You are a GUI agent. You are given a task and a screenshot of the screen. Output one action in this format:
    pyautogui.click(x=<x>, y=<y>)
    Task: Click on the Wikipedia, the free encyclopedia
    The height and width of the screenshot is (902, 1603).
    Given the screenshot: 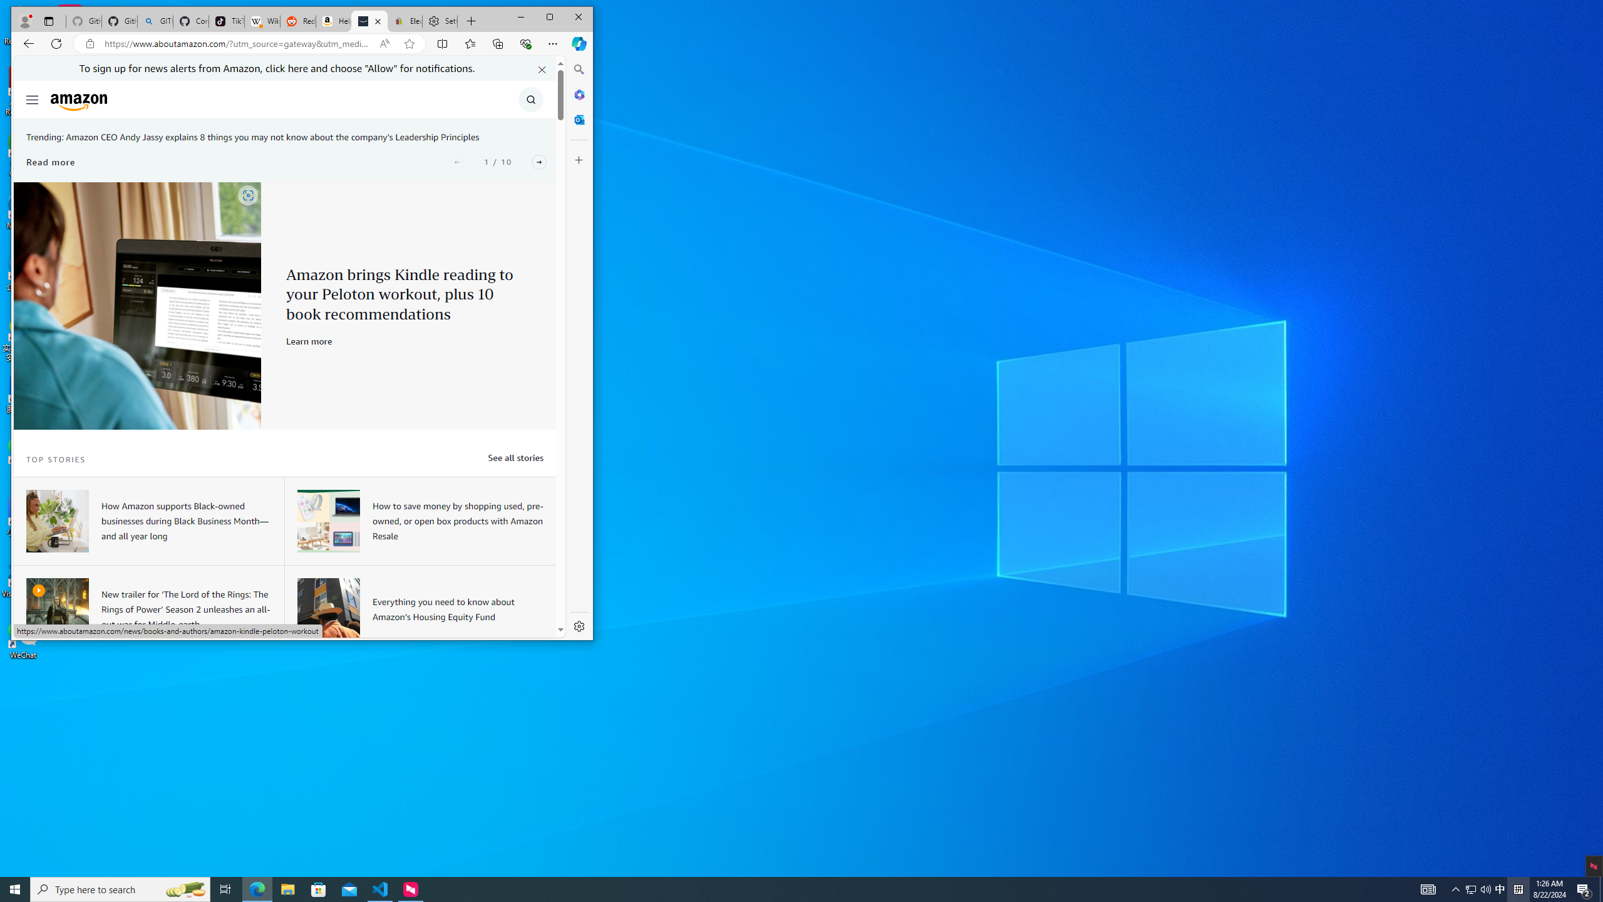 What is the action you would take?
    pyautogui.click(x=262, y=21)
    